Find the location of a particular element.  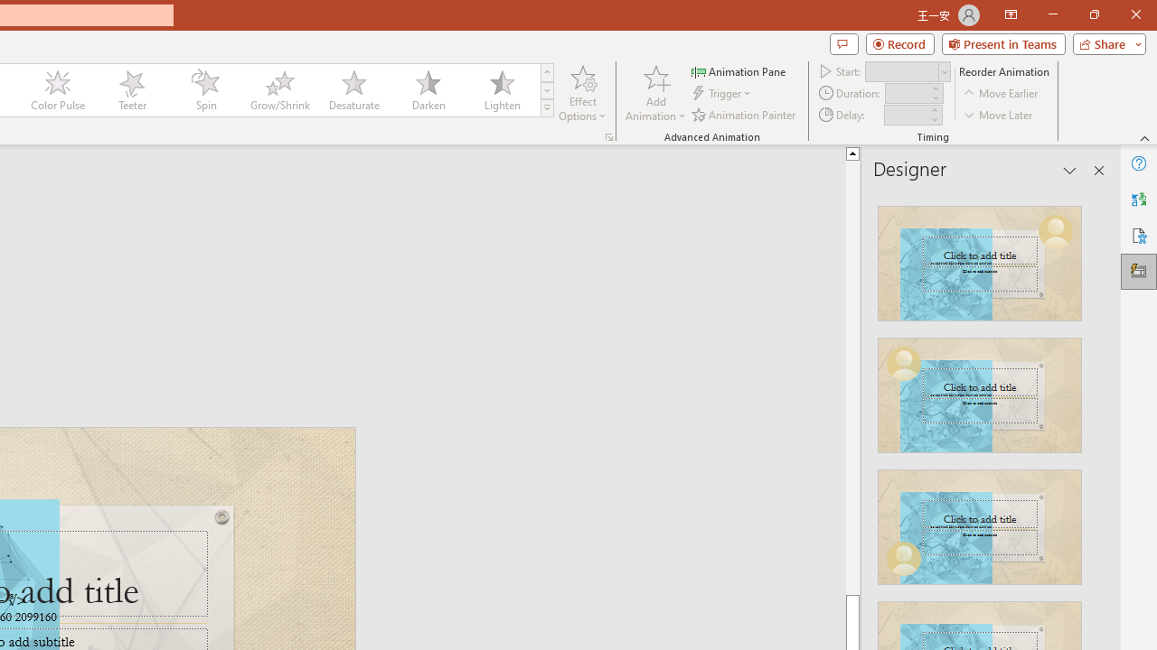

Darken is located at coordinates (428, 90).